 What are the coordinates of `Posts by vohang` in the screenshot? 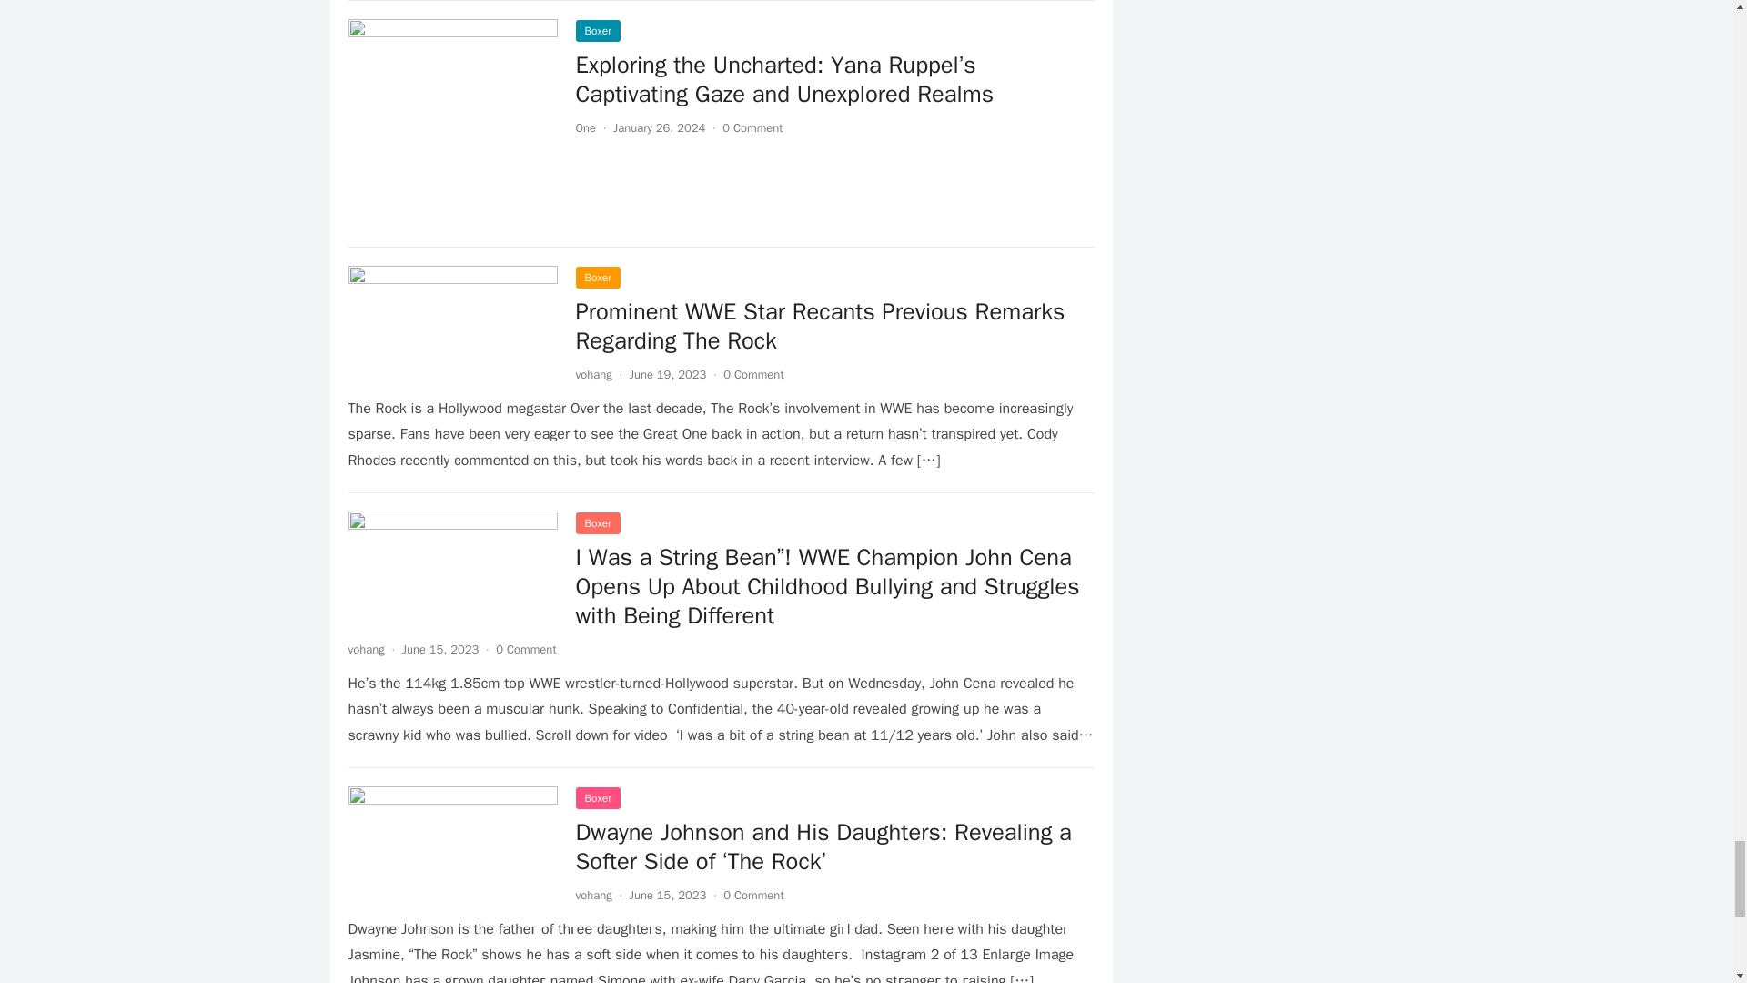 It's located at (593, 896).